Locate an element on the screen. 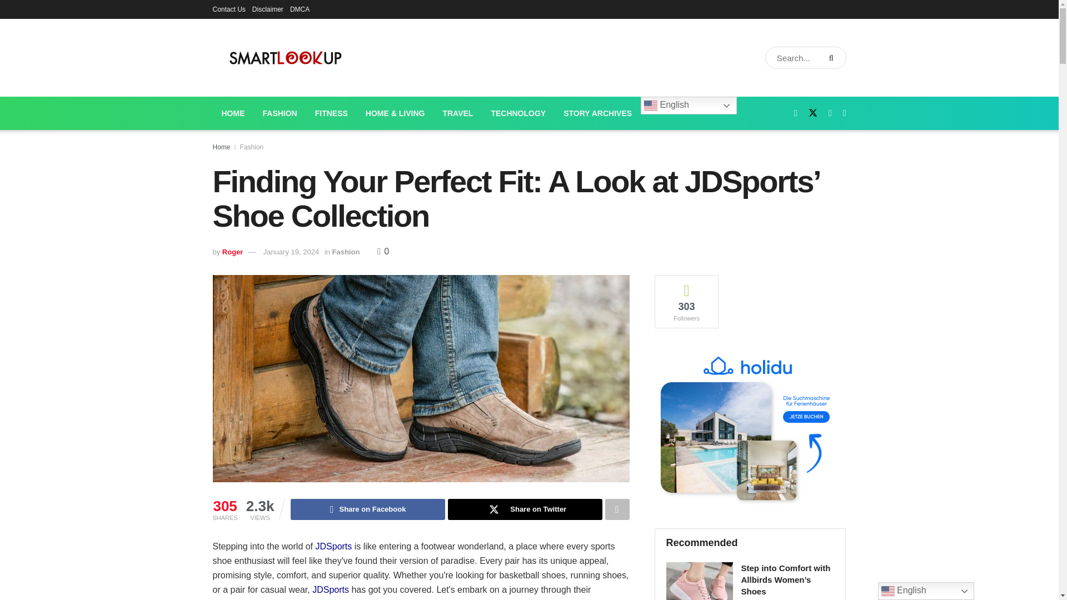 Image resolution: width=1067 pixels, height=600 pixels. Disclaimer is located at coordinates (268, 9).